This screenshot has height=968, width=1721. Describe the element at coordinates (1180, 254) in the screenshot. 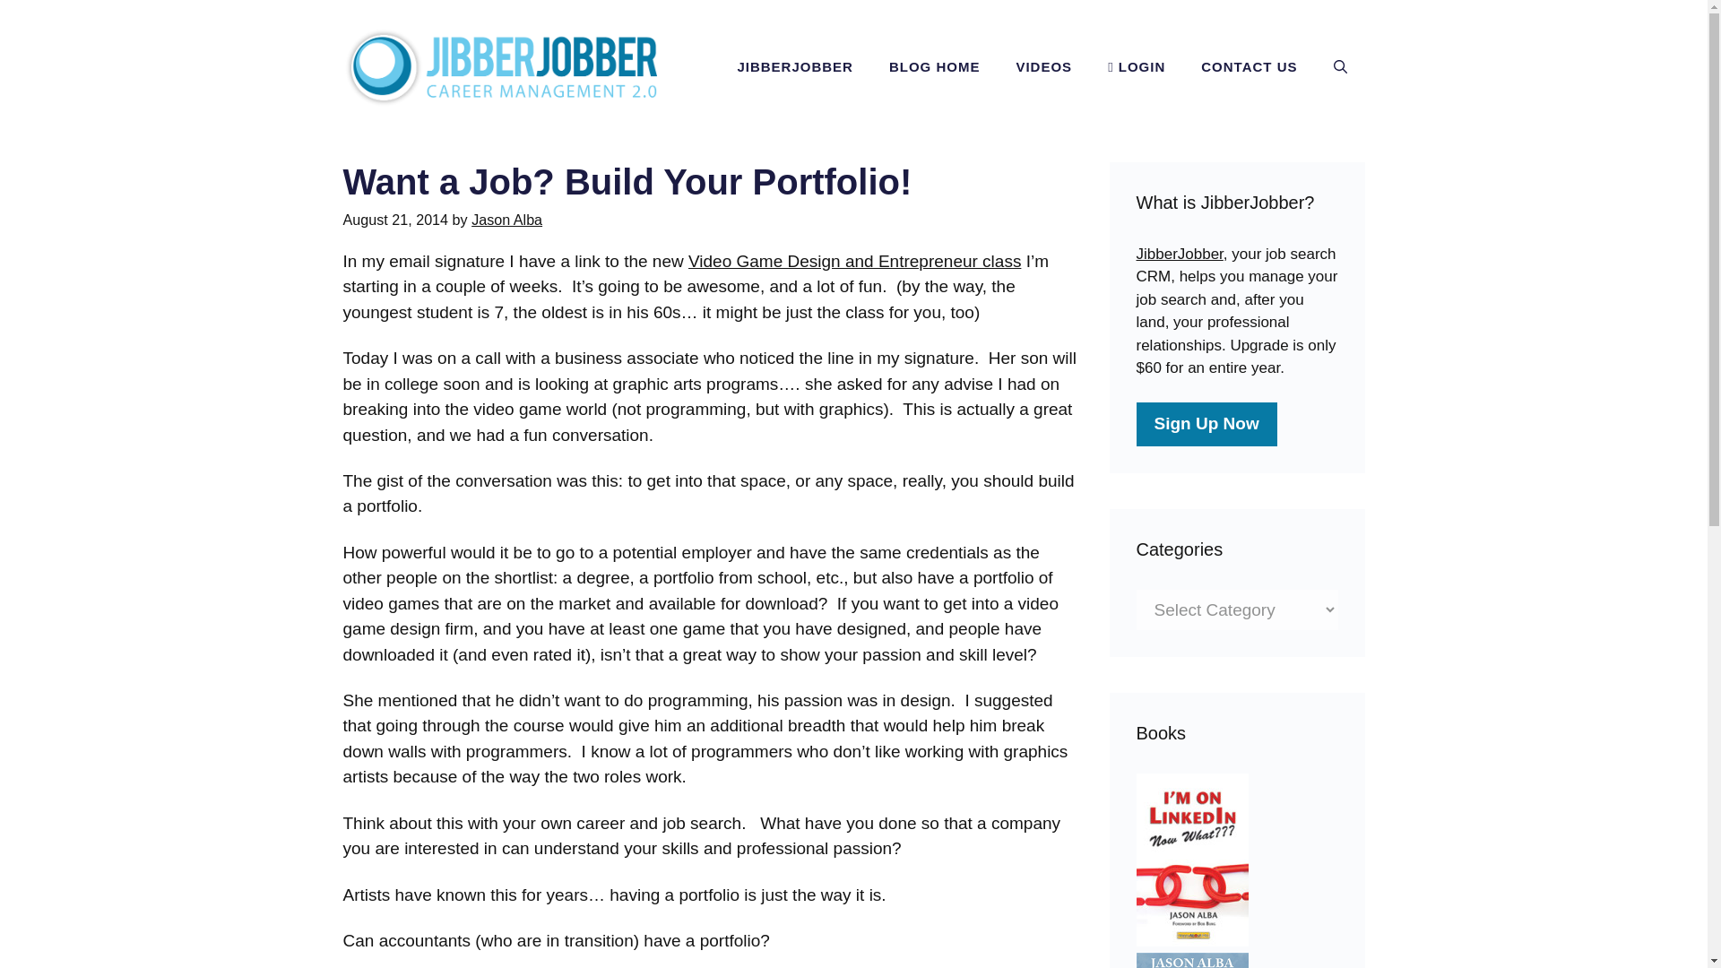

I see `JibberJobber` at that location.